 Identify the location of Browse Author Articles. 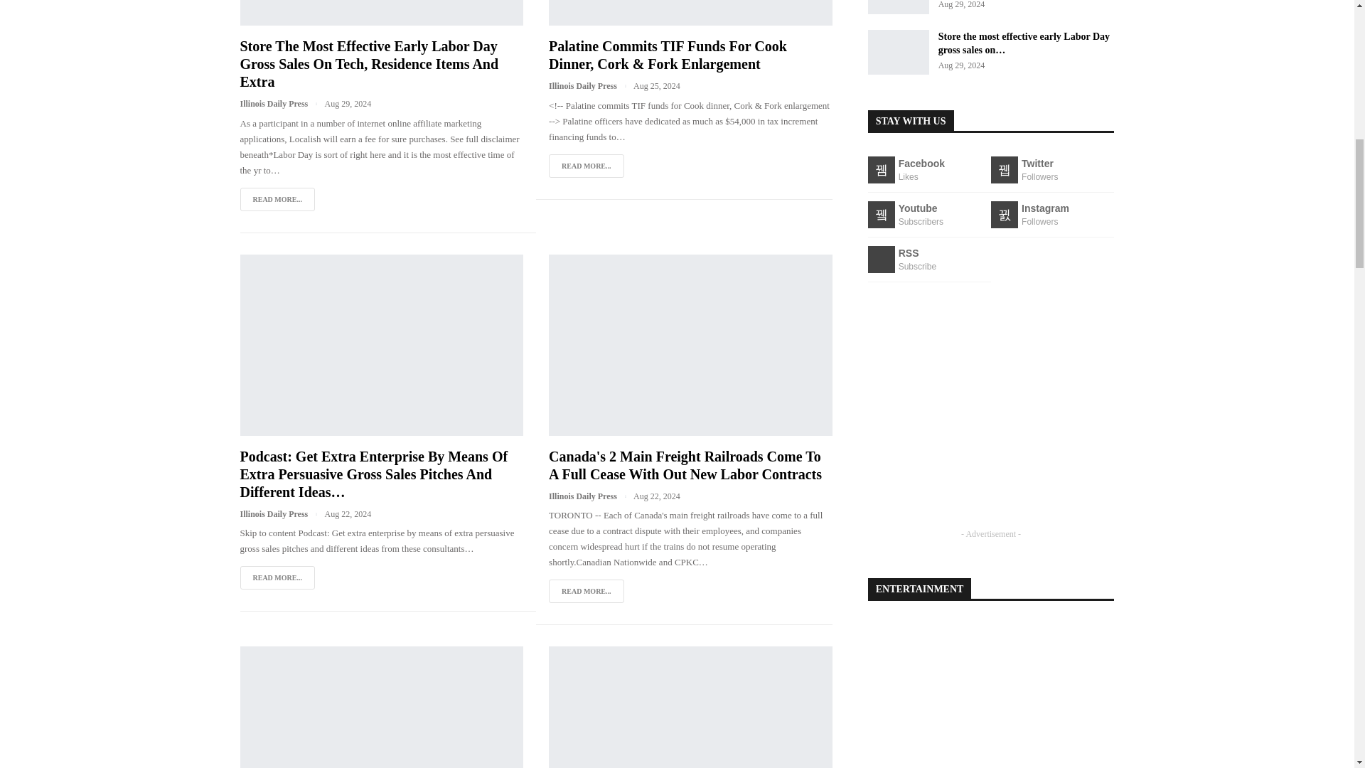
(590, 496).